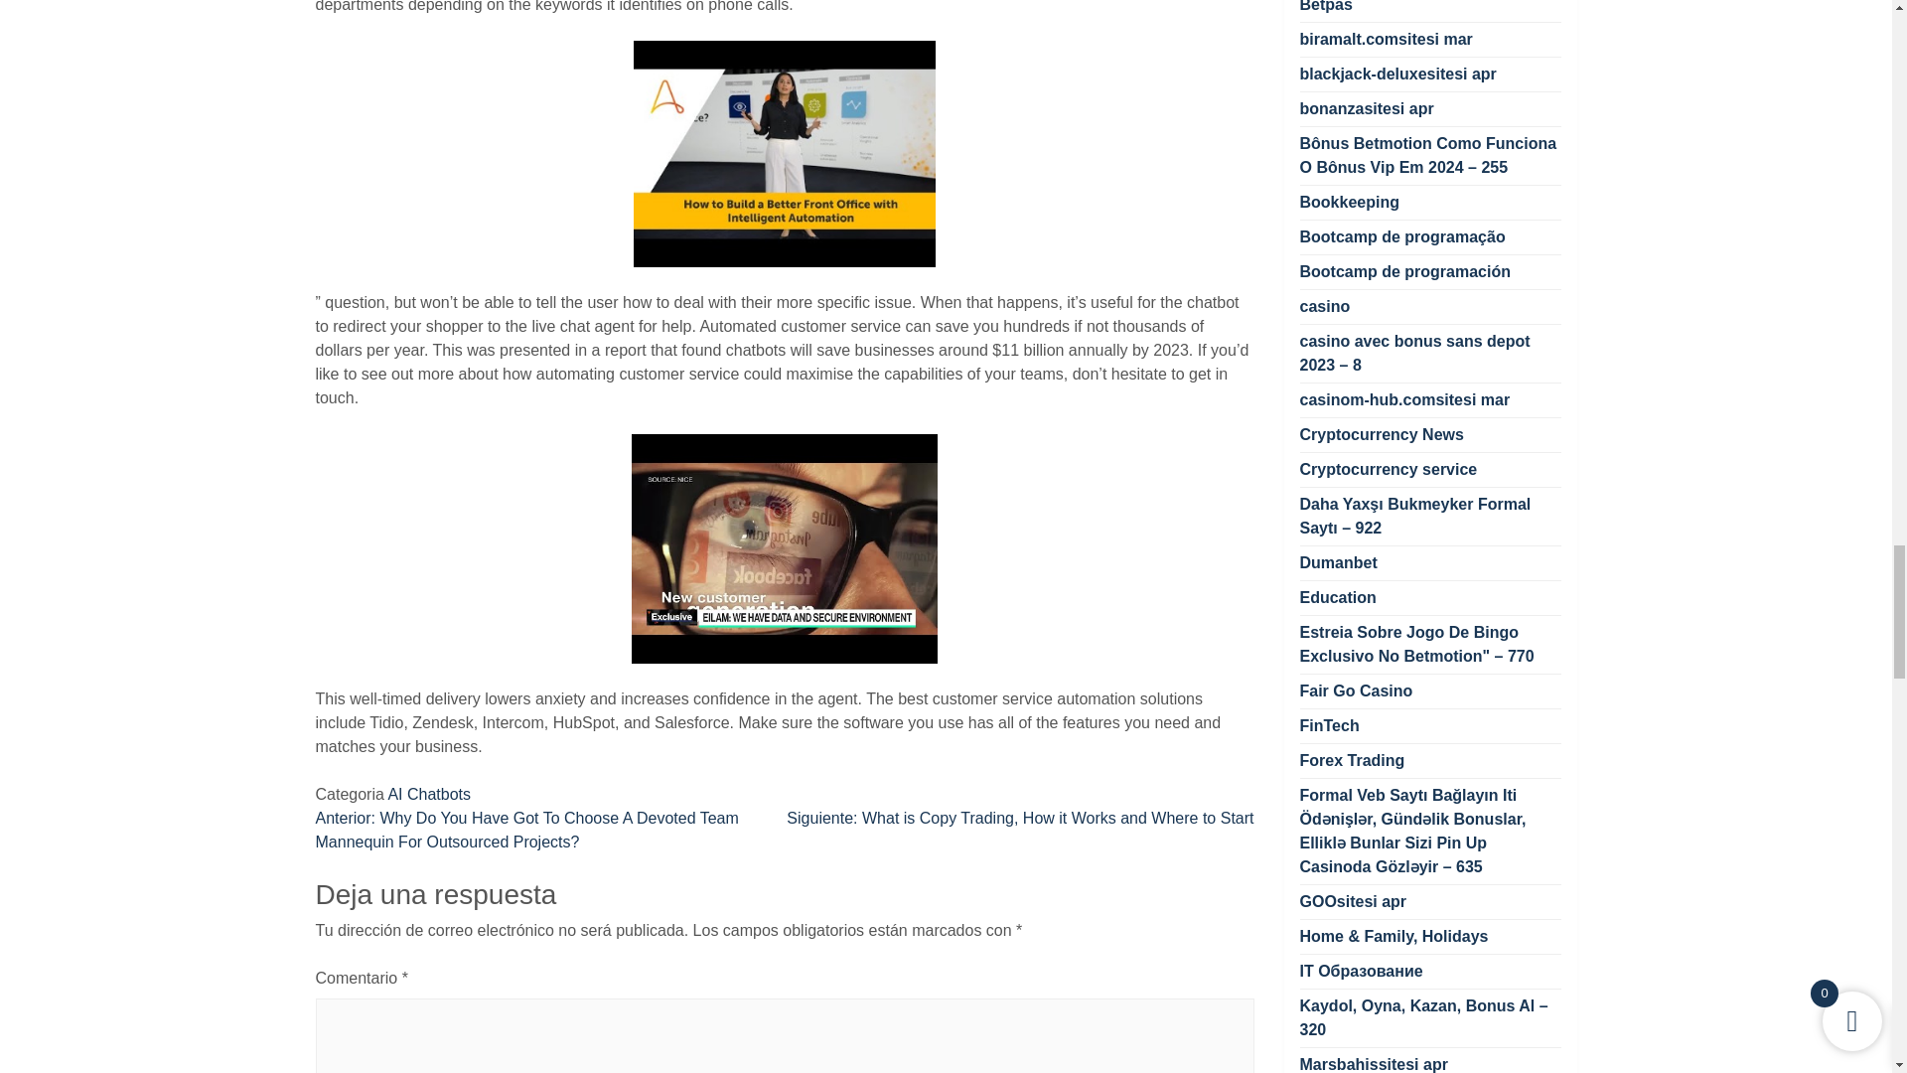  What do you see at coordinates (429, 793) in the screenshot?
I see `AI Chatbots` at bounding box center [429, 793].